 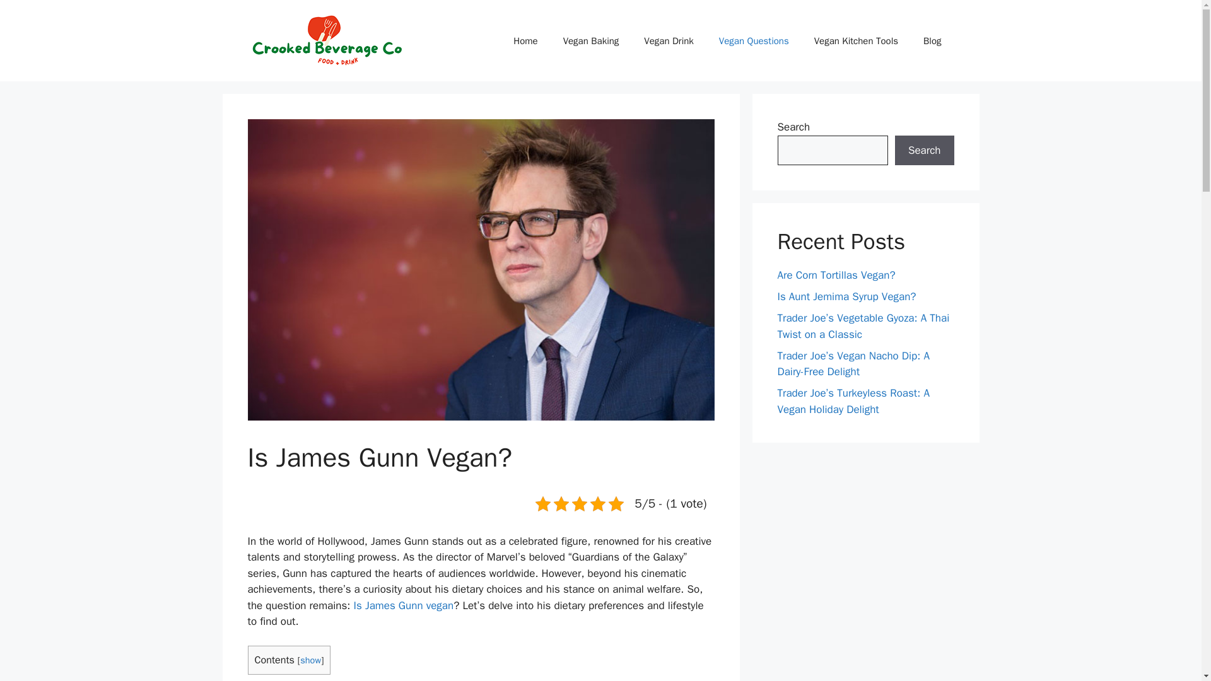 What do you see at coordinates (836, 275) in the screenshot?
I see `Are Corn Tortillas Vegan?` at bounding box center [836, 275].